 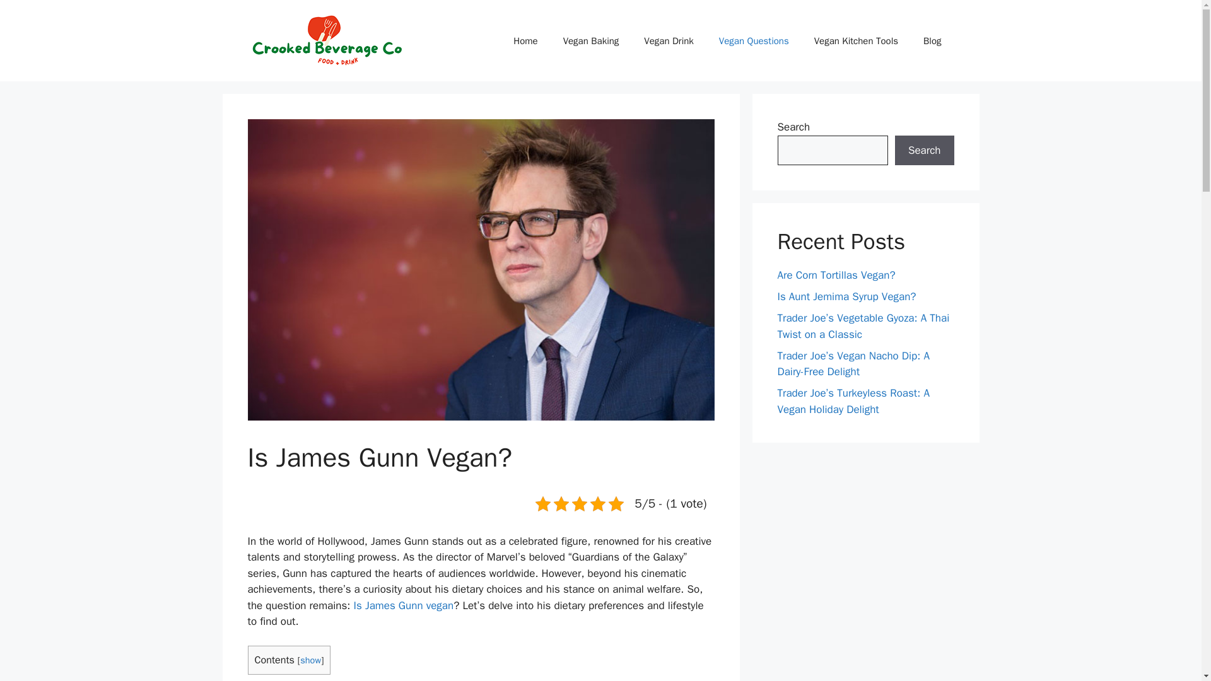 What do you see at coordinates (836, 275) in the screenshot?
I see `Are Corn Tortillas Vegan?` at bounding box center [836, 275].